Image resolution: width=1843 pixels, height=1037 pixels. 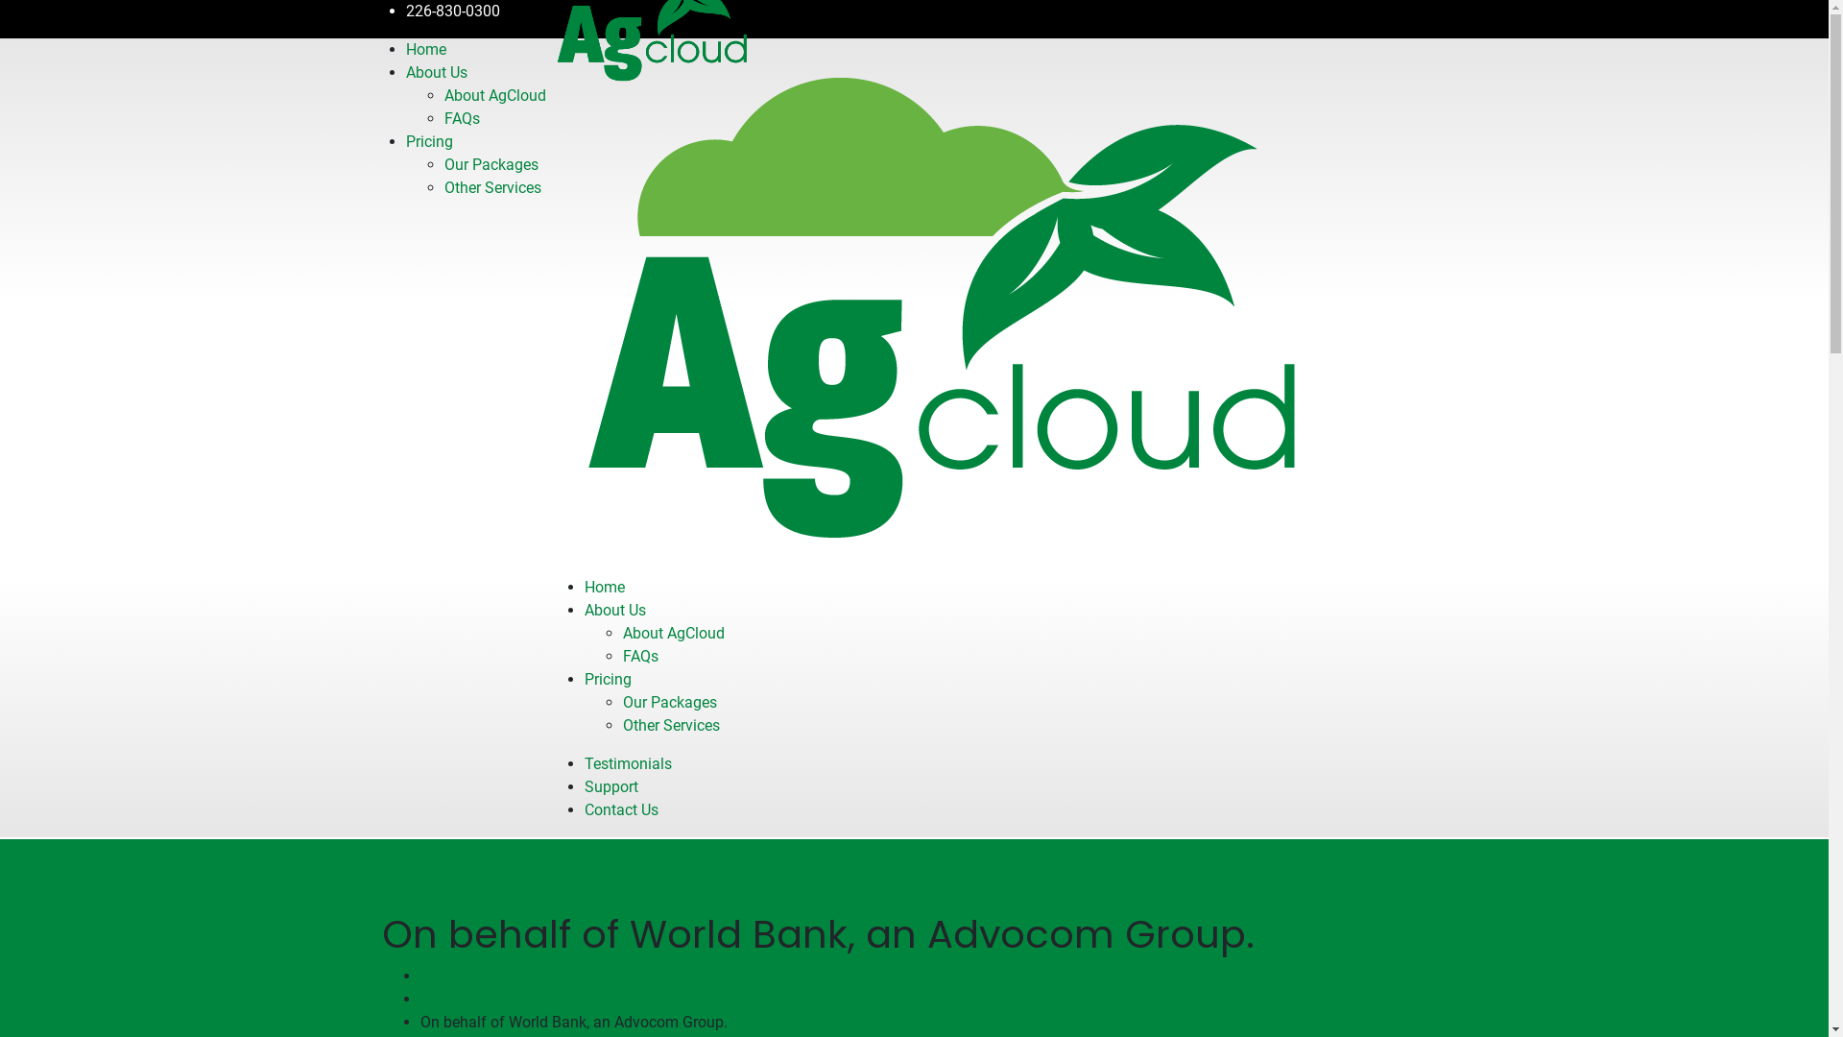 What do you see at coordinates (491, 165) in the screenshot?
I see `Our Packages` at bounding box center [491, 165].